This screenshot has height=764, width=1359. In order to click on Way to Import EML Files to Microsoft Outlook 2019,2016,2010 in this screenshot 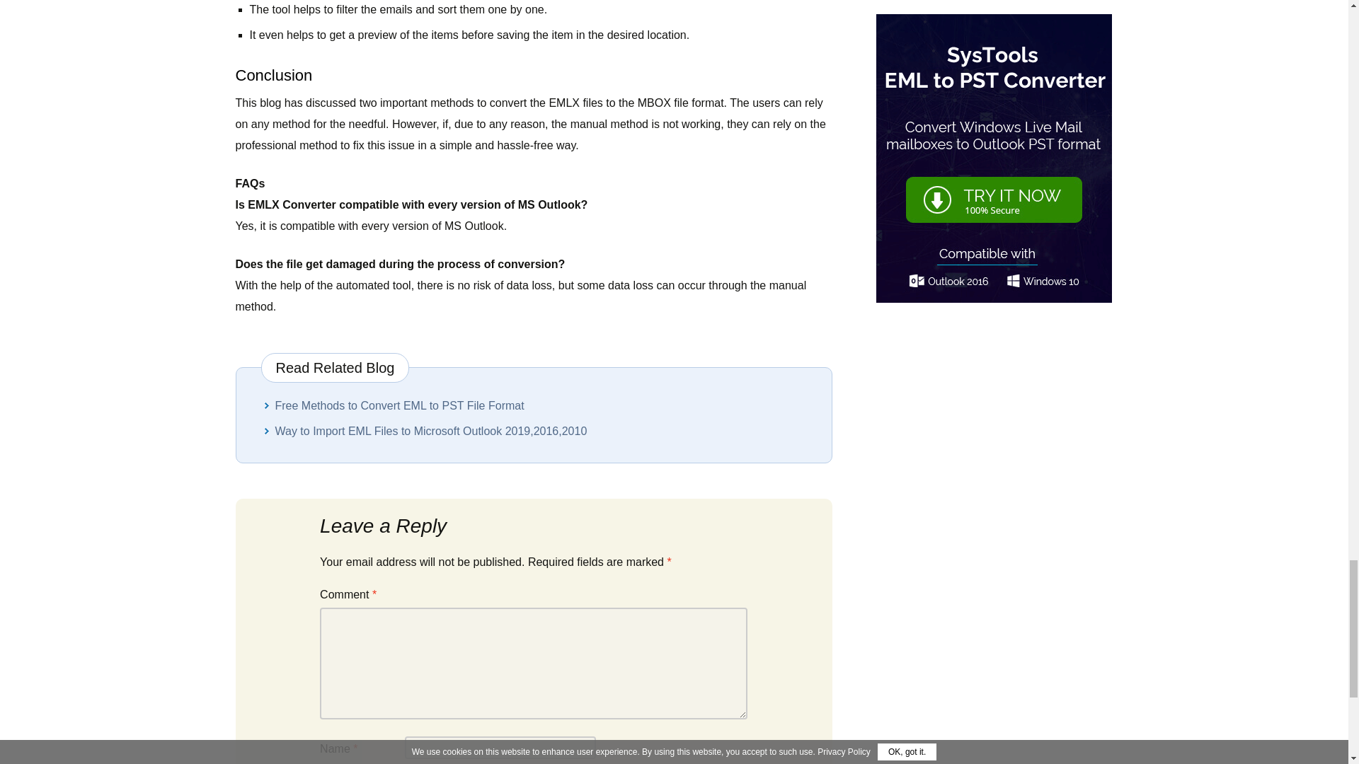, I will do `click(430, 430)`.